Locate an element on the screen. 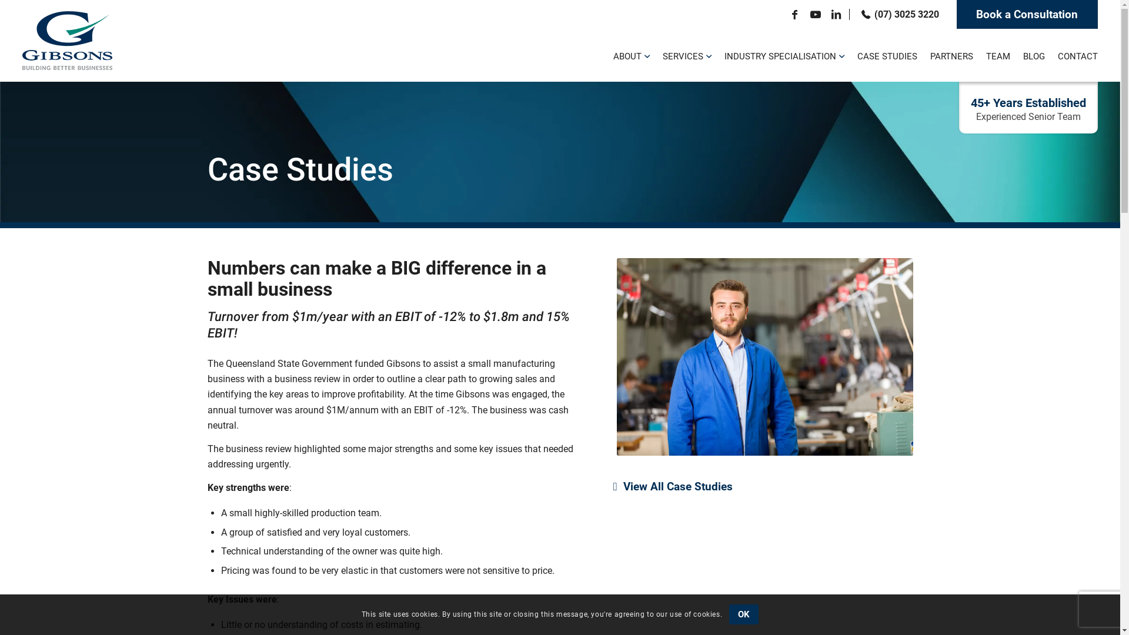  BLOG is located at coordinates (1034, 55).